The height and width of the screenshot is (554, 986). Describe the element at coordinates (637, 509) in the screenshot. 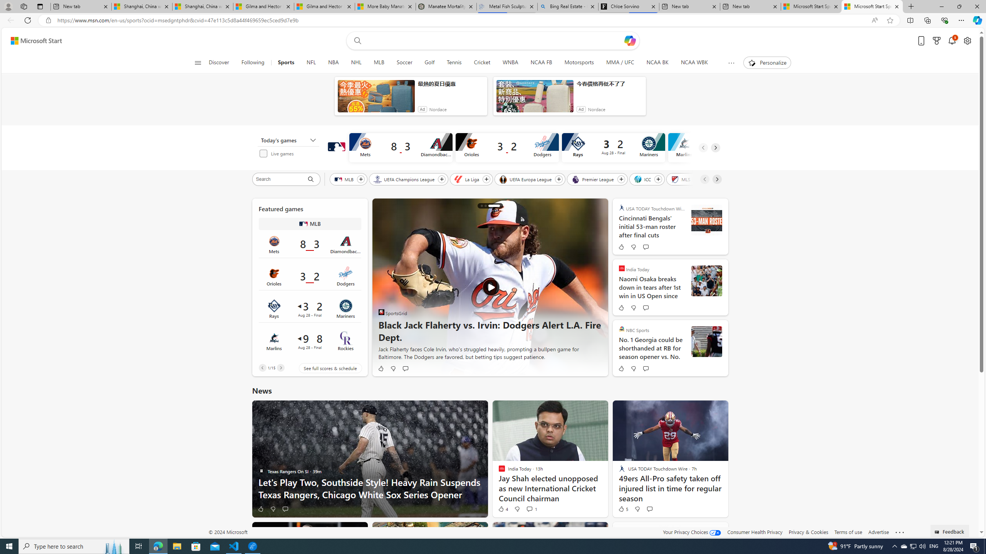

I see `Dislike` at that location.